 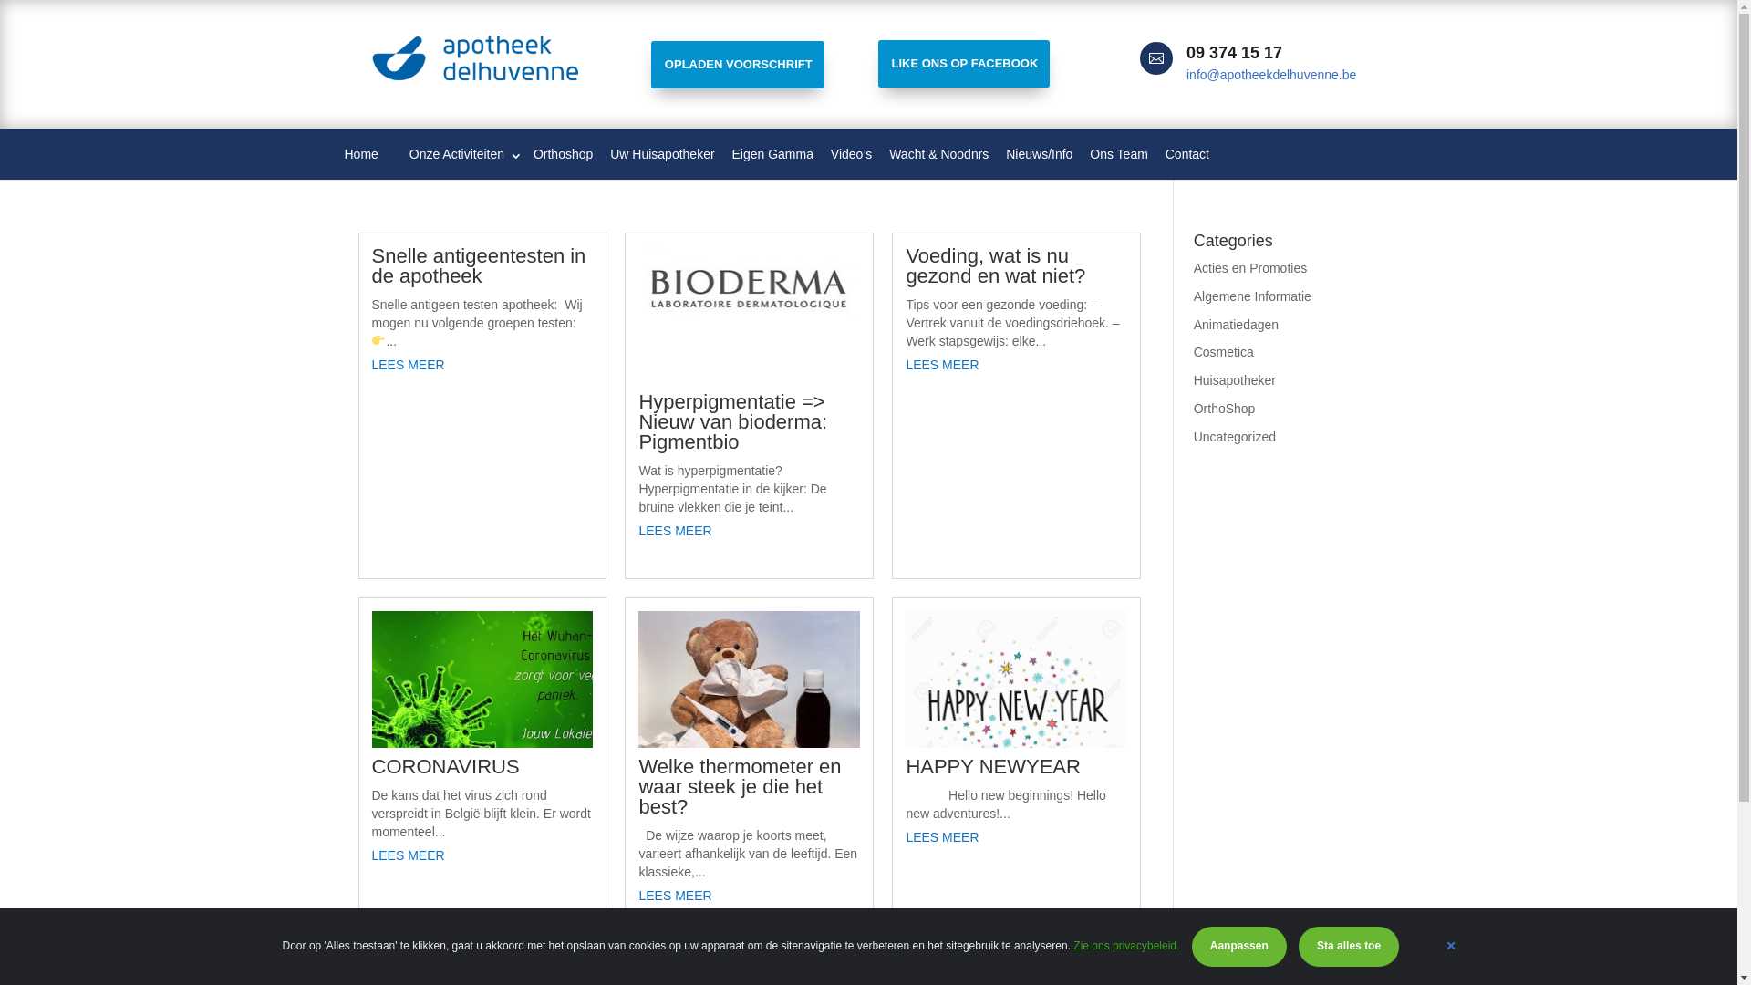 What do you see at coordinates (564, 154) in the screenshot?
I see `Orthoshop` at bounding box center [564, 154].